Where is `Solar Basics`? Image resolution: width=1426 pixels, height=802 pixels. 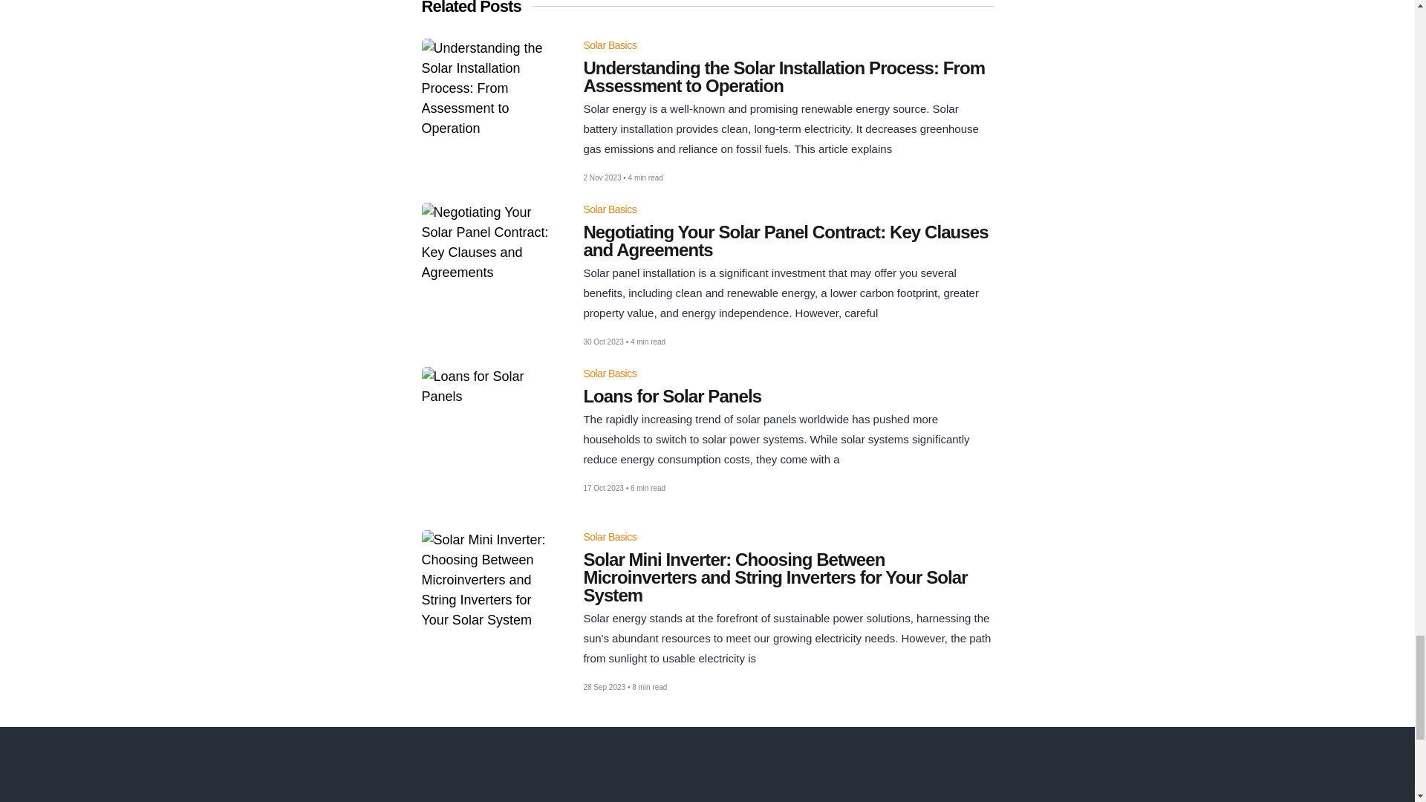
Solar Basics is located at coordinates (609, 209).